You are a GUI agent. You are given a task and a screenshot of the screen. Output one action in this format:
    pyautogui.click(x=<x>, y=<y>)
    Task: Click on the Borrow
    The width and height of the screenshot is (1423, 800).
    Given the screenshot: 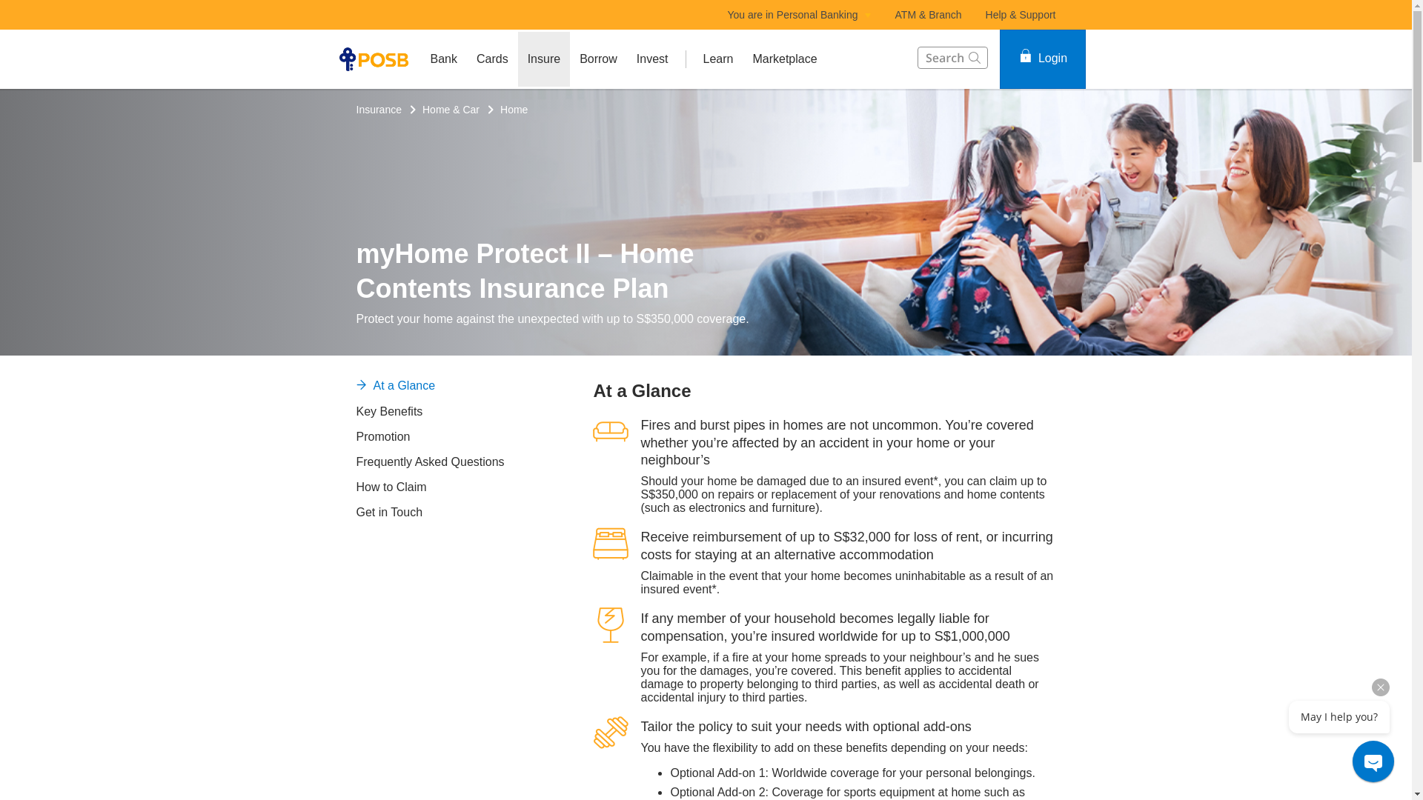 What is the action you would take?
    pyautogui.click(x=599, y=59)
    